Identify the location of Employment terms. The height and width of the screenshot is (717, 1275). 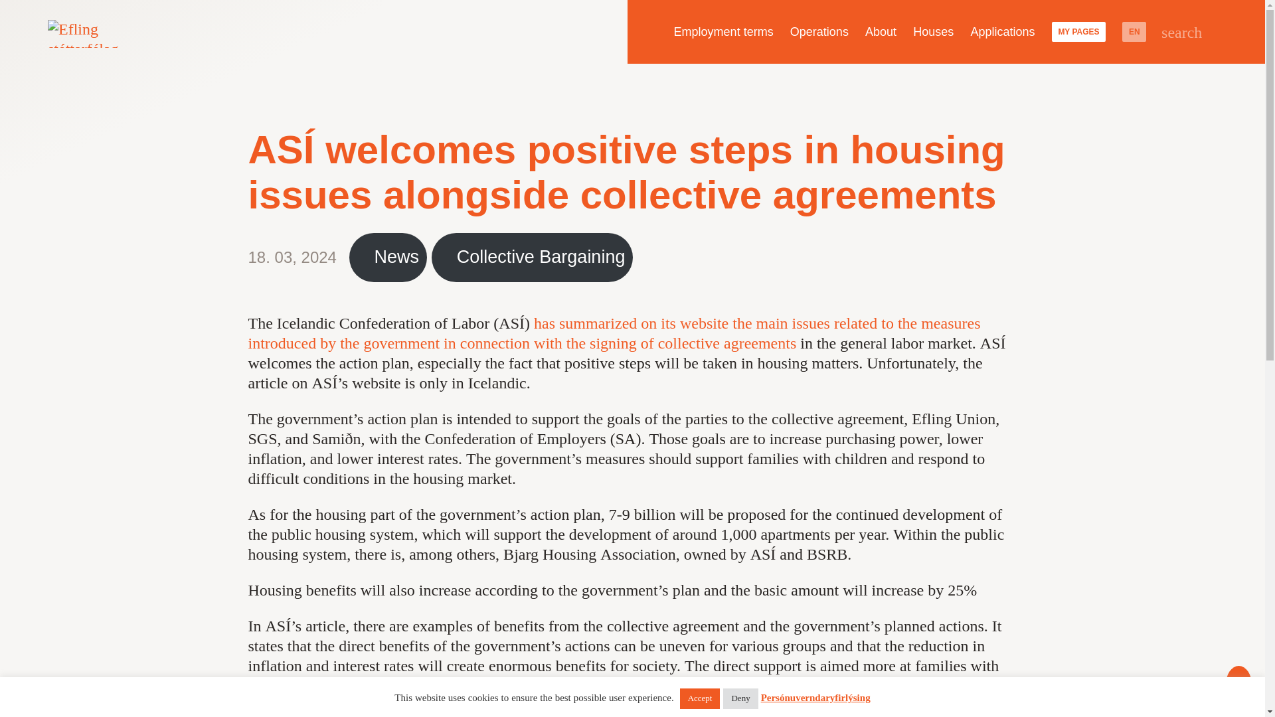
(722, 32).